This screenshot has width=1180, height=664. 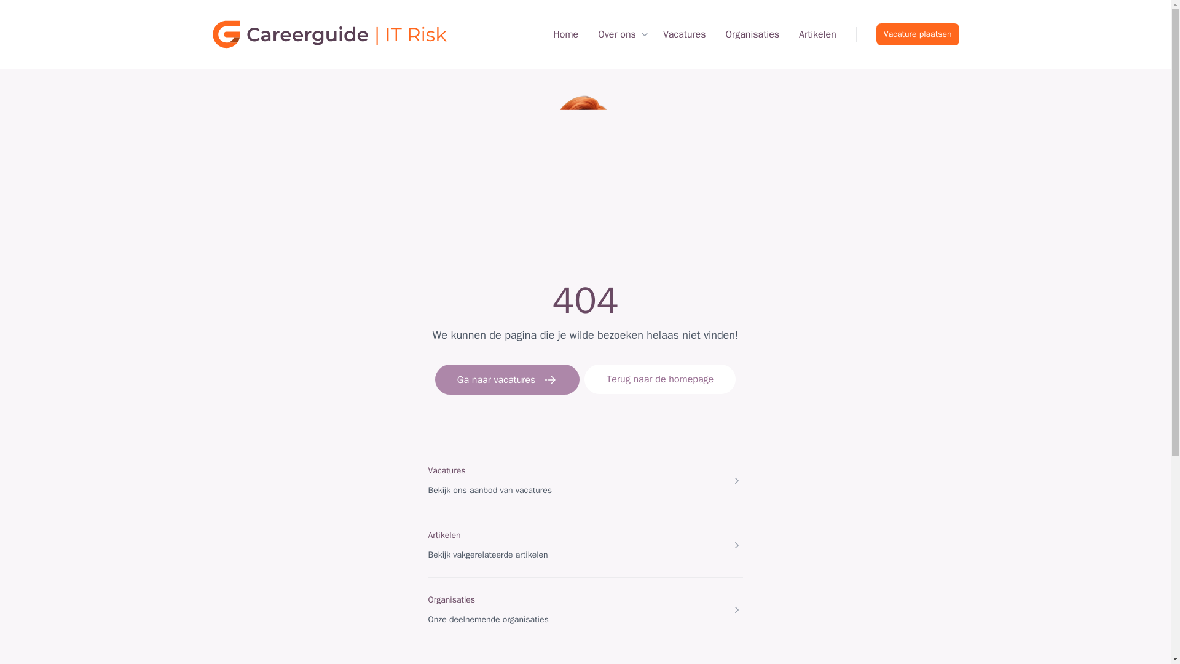 What do you see at coordinates (444, 535) in the screenshot?
I see `Artikelen` at bounding box center [444, 535].